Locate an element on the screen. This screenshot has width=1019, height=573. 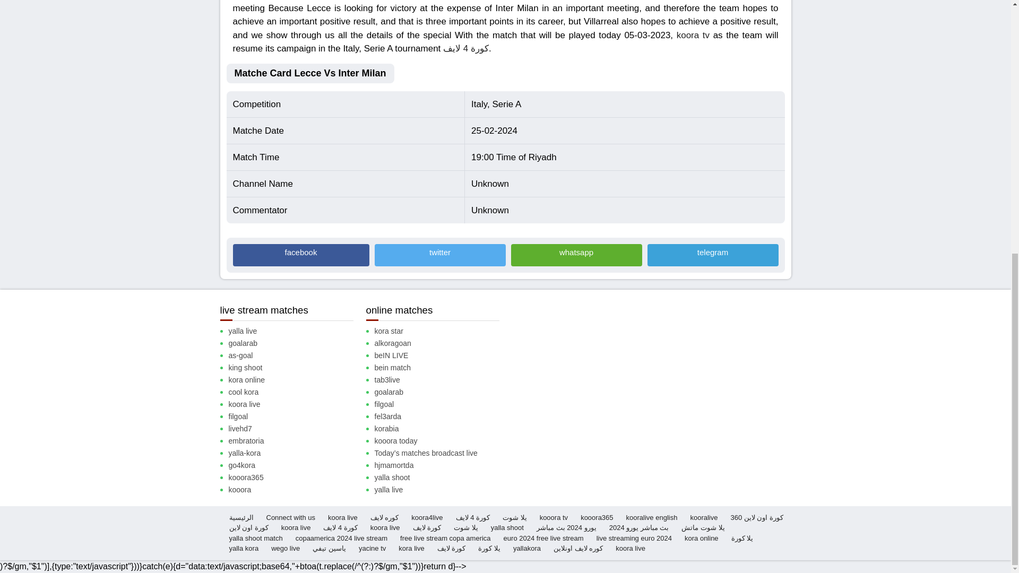
Share to facebook is located at coordinates (300, 255).